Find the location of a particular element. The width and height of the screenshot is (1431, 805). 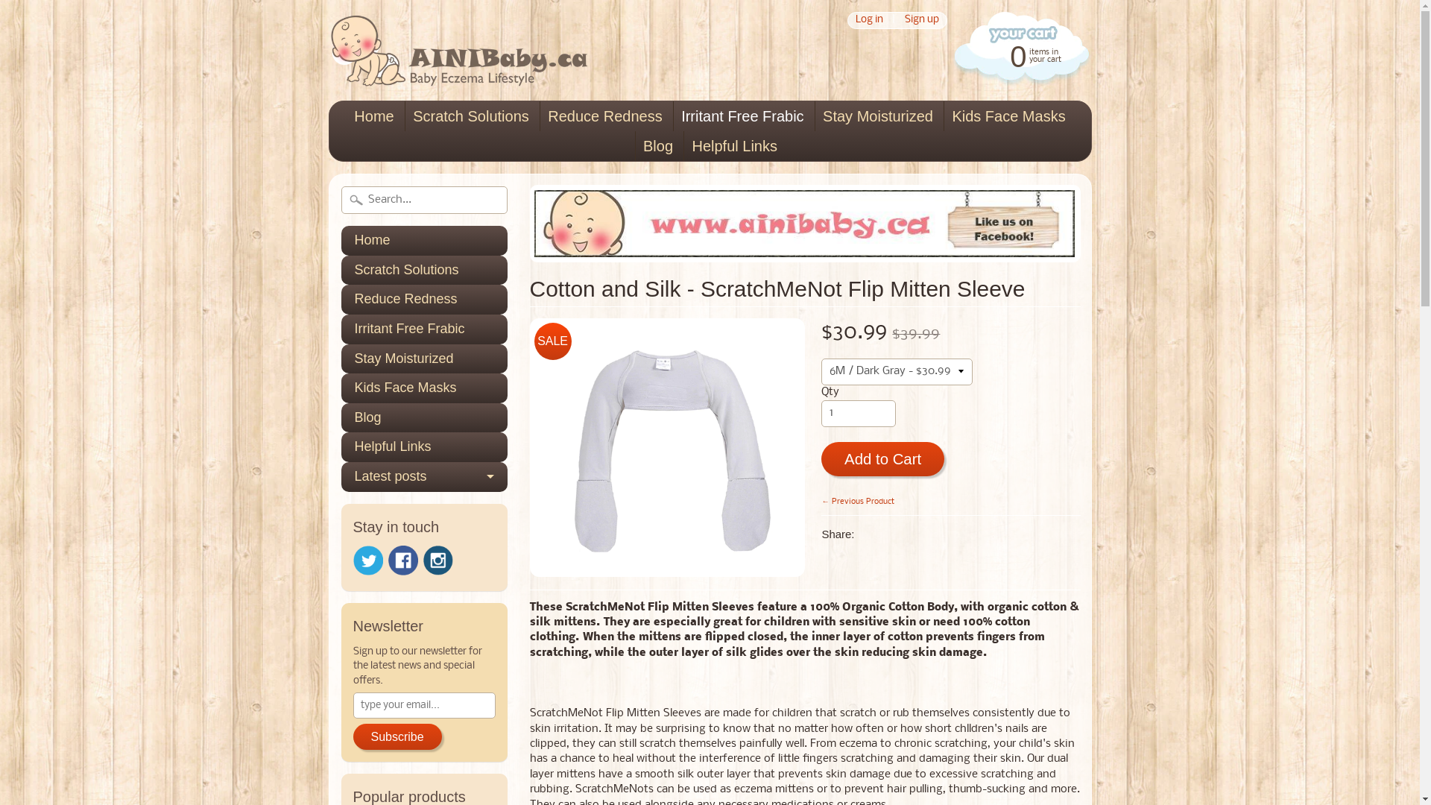

Stay Moisturized is located at coordinates (425, 359).